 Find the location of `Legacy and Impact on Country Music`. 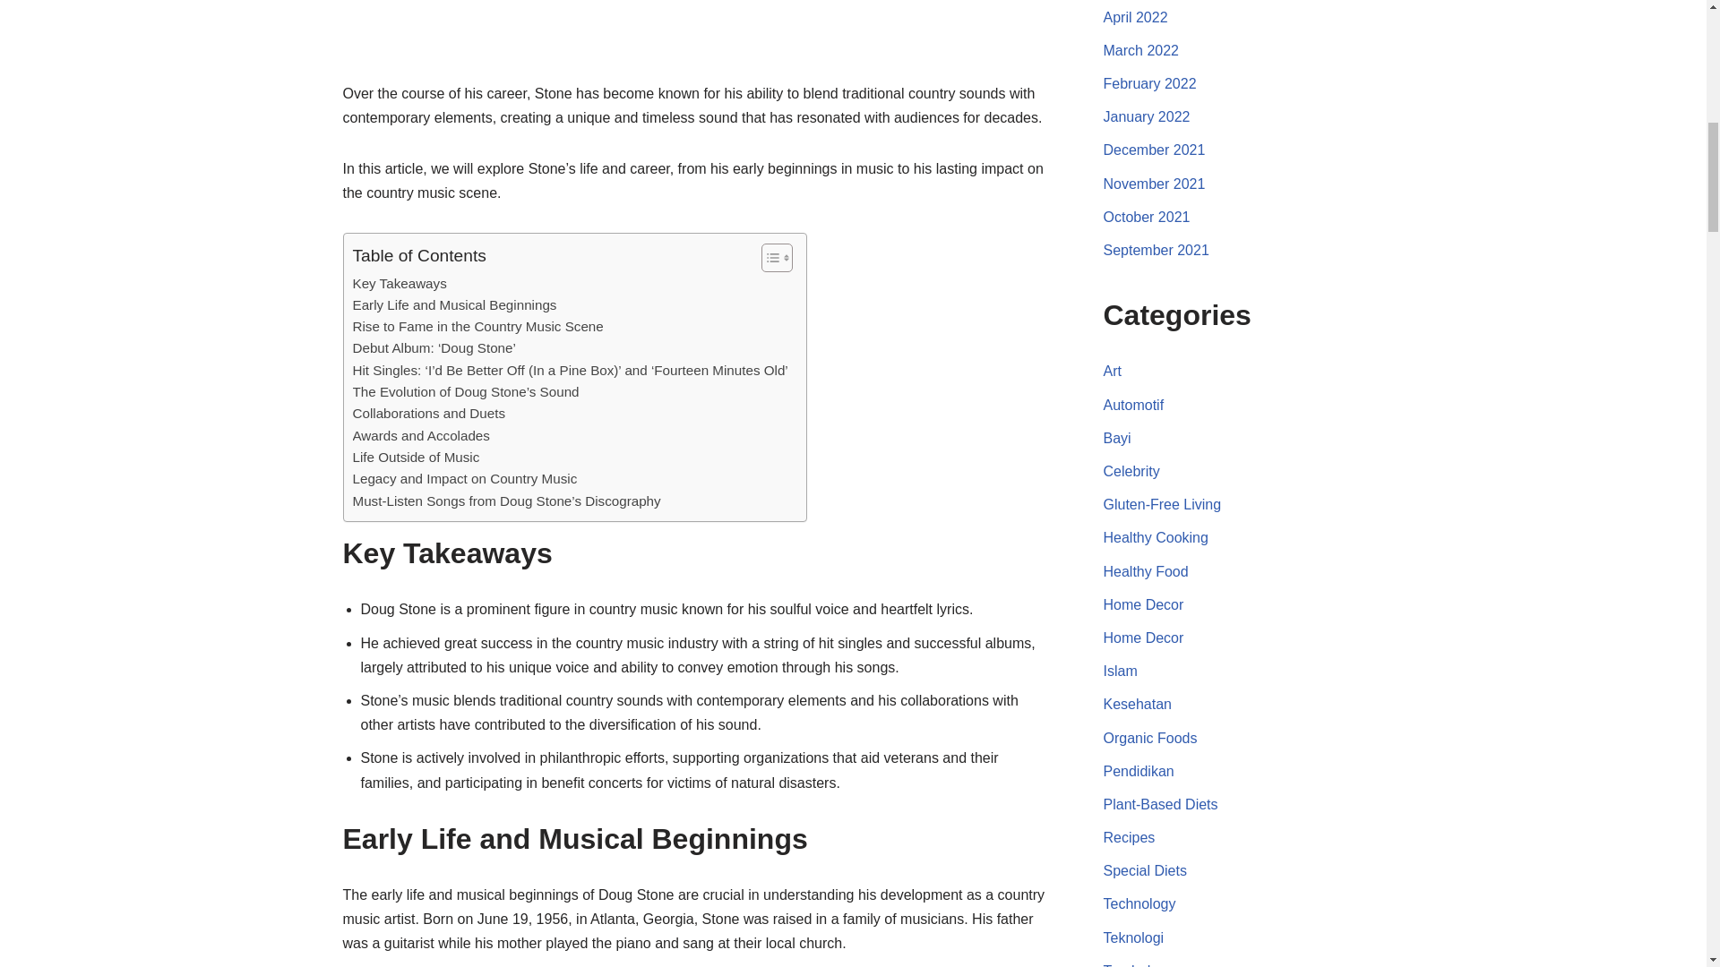

Legacy and Impact on Country Music is located at coordinates (465, 478).